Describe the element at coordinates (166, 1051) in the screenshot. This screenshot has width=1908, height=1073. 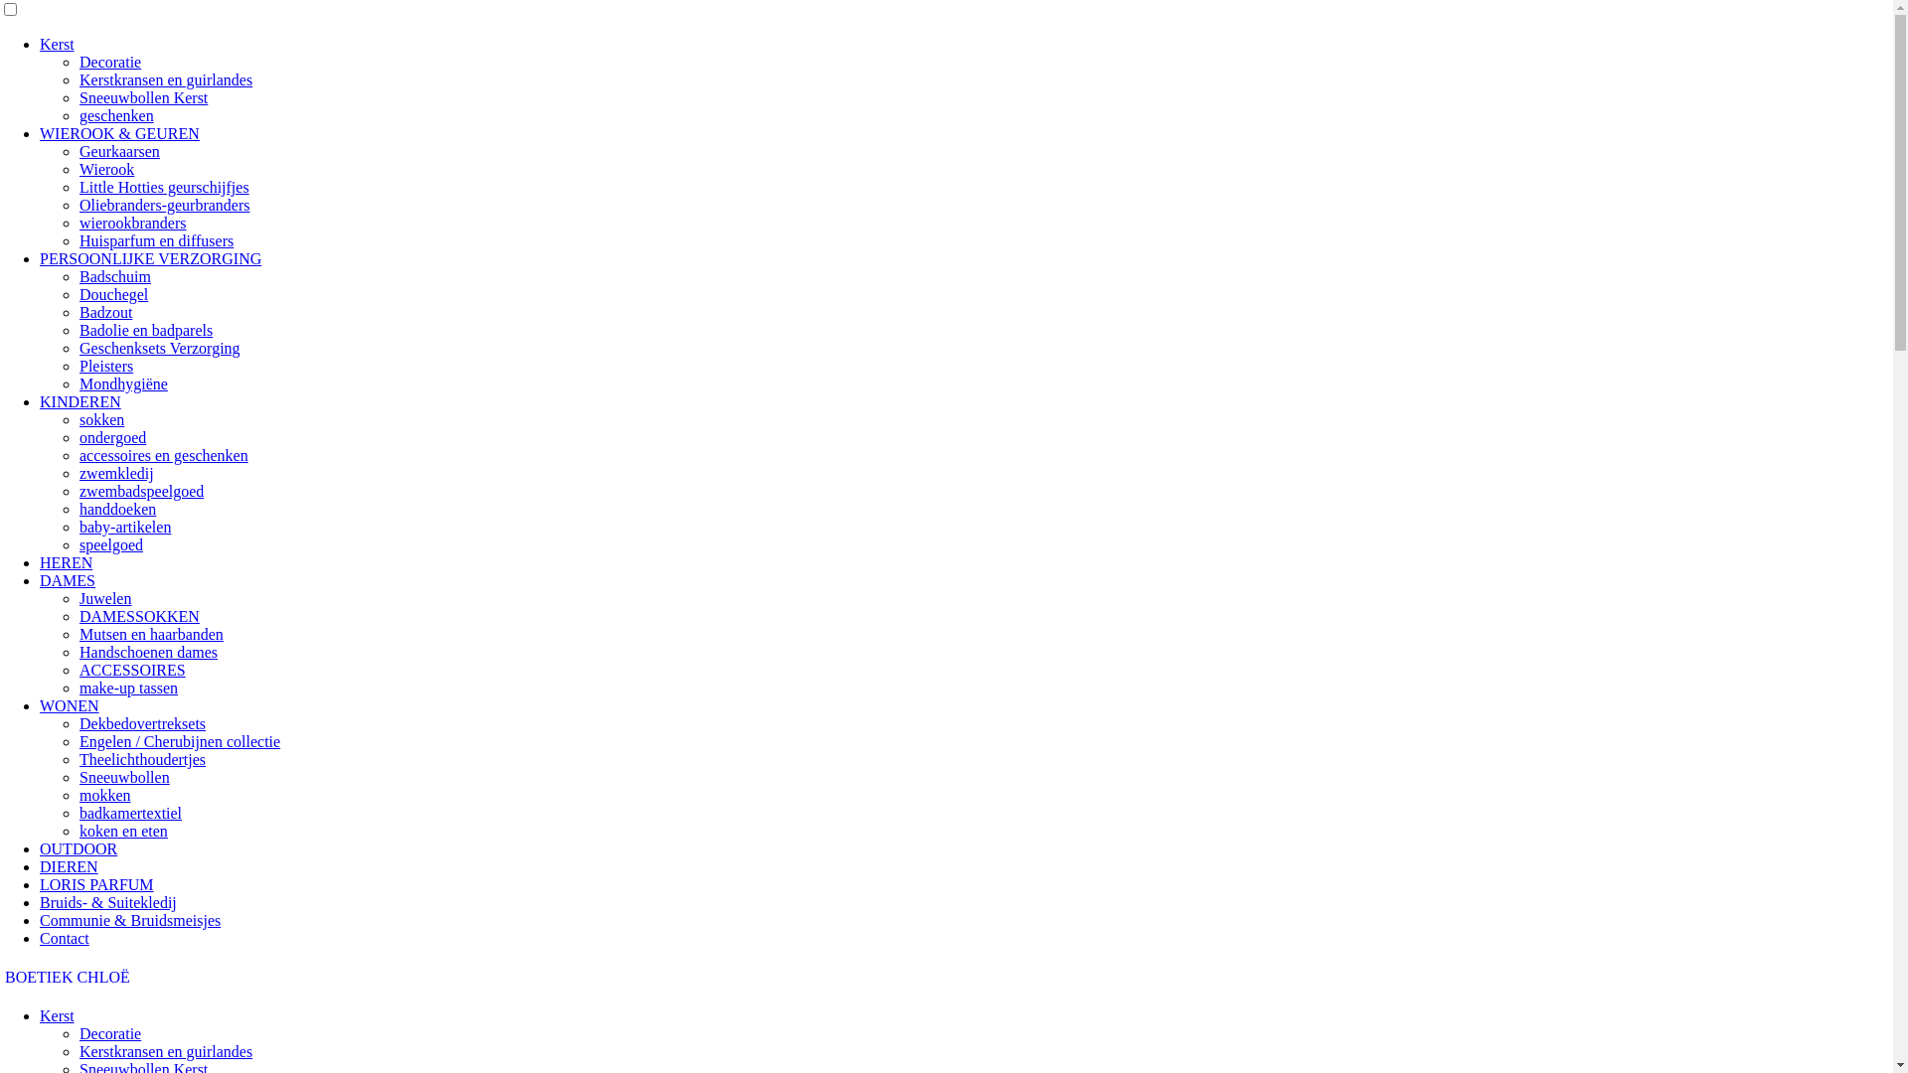
I see `Kerstkransen en guirlandes` at that location.